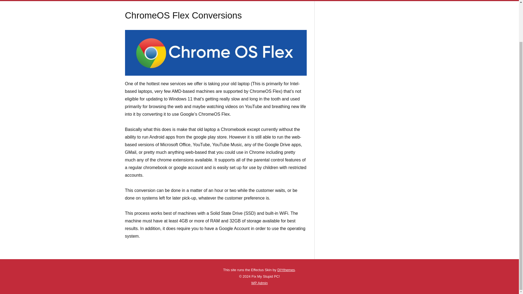 This screenshot has width=523, height=294. I want to click on Articles, so click(196, 0).